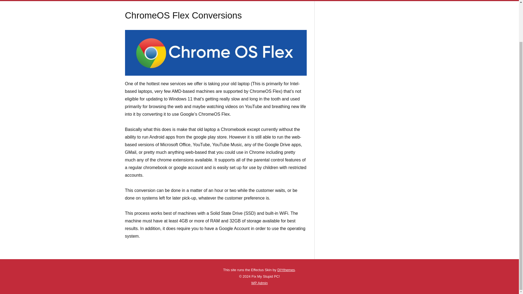 This screenshot has width=523, height=294. I want to click on Articles, so click(196, 0).